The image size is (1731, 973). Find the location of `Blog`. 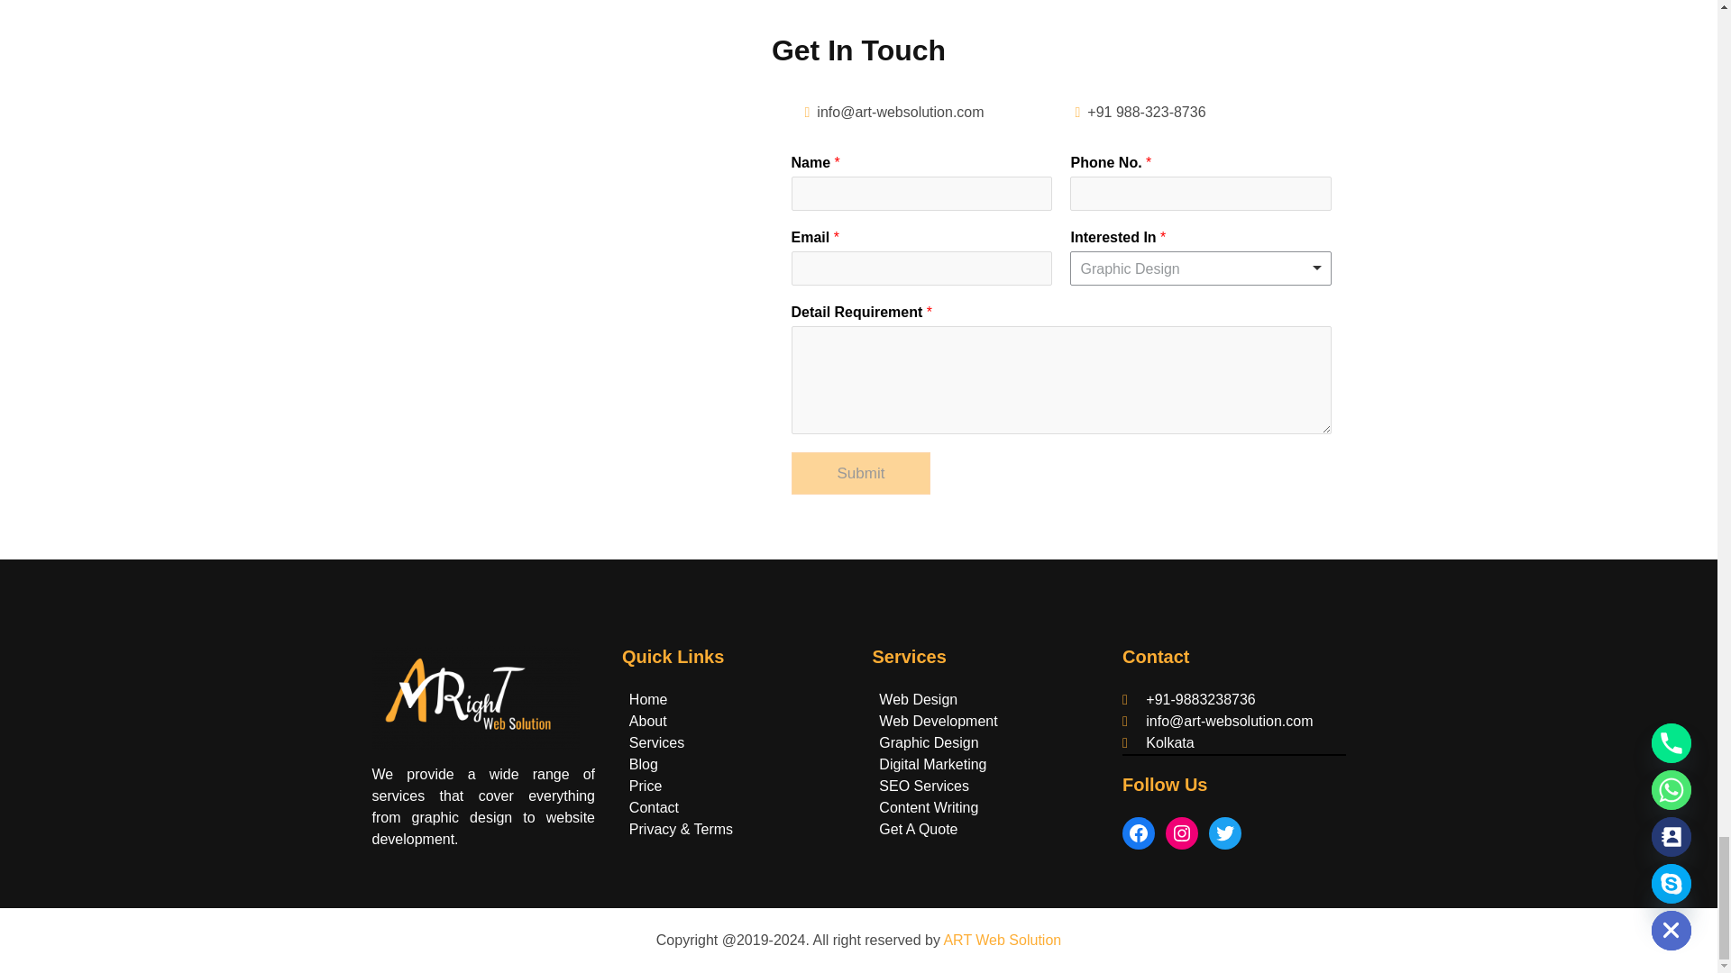

Blog is located at coordinates (644, 764).